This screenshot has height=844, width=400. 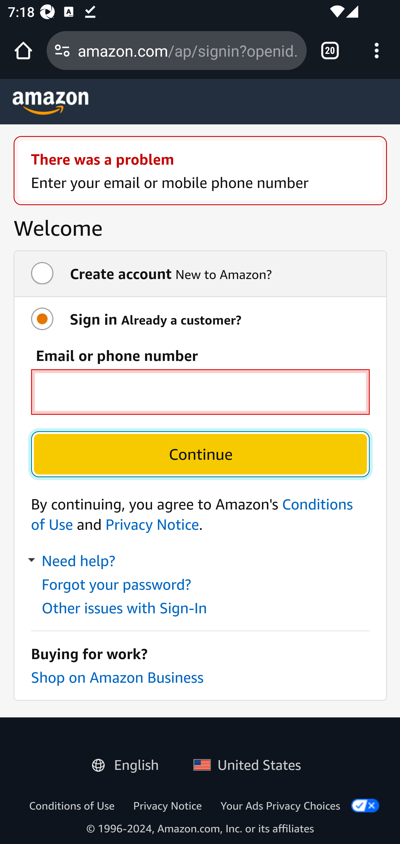 What do you see at coordinates (377, 51) in the screenshot?
I see `Customize and control Google Chrome` at bounding box center [377, 51].